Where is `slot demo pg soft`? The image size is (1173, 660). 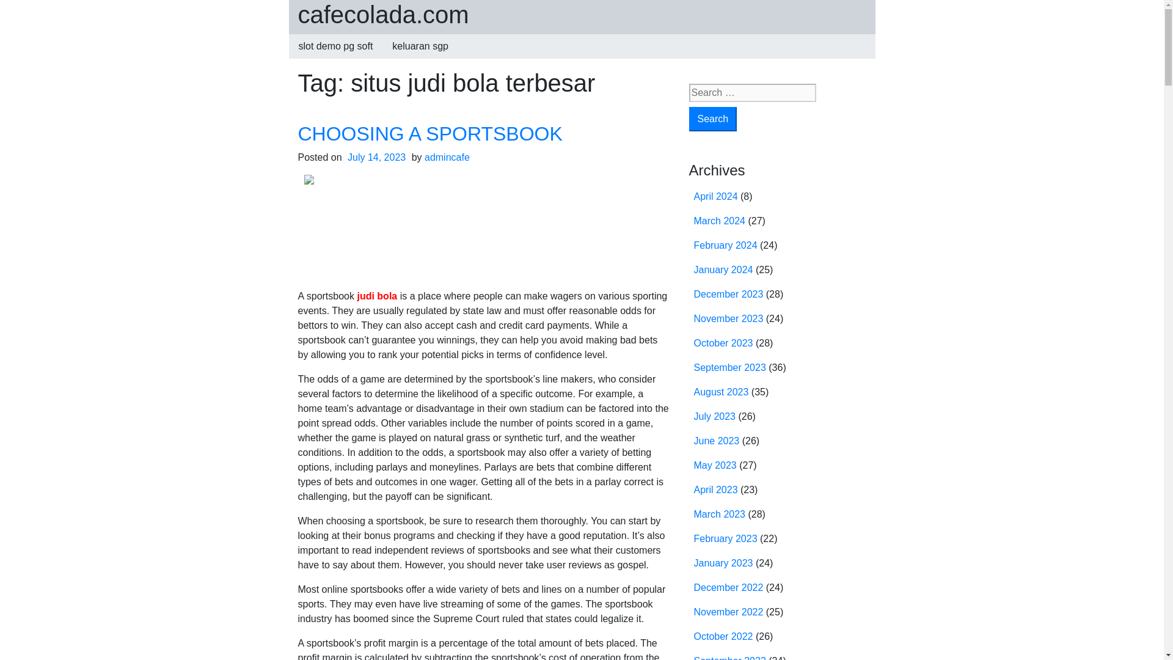
slot demo pg soft is located at coordinates (335, 46).